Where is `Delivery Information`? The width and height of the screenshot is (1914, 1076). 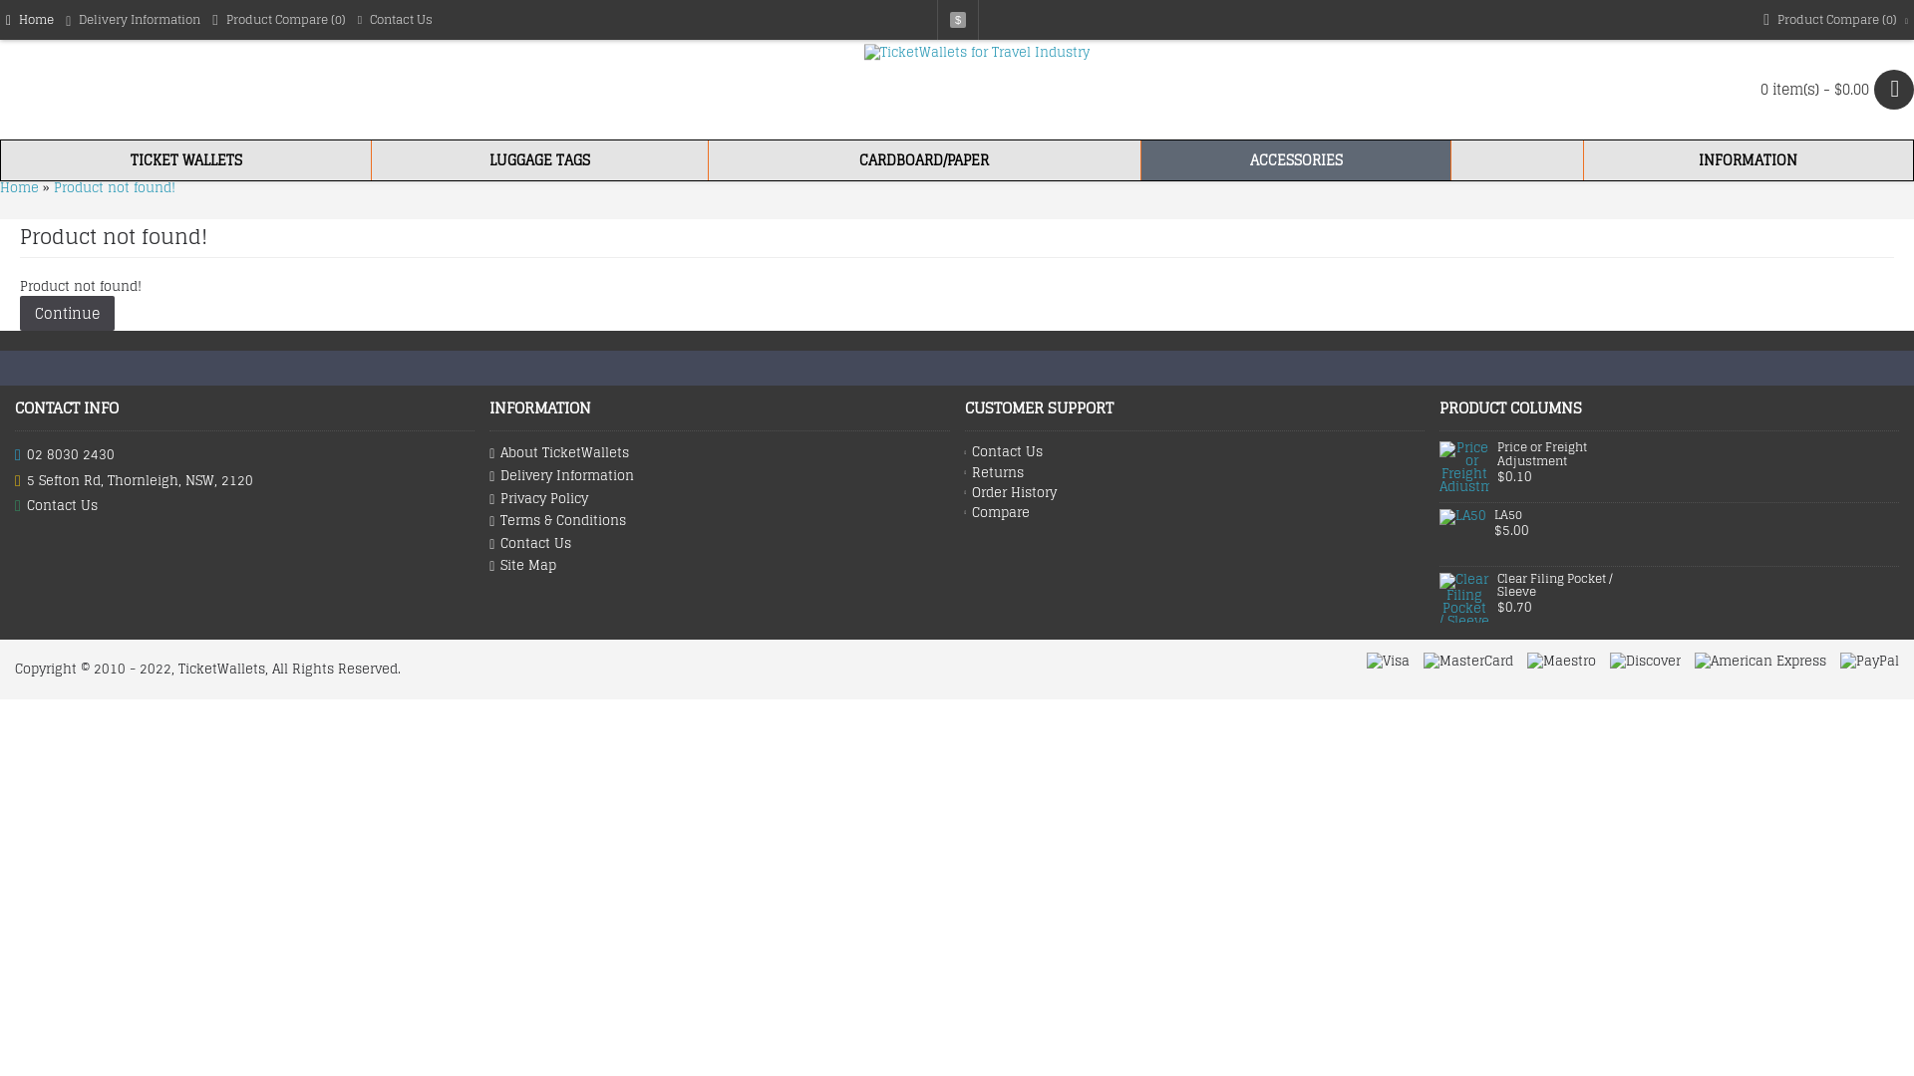 Delivery Information is located at coordinates (134, 20).